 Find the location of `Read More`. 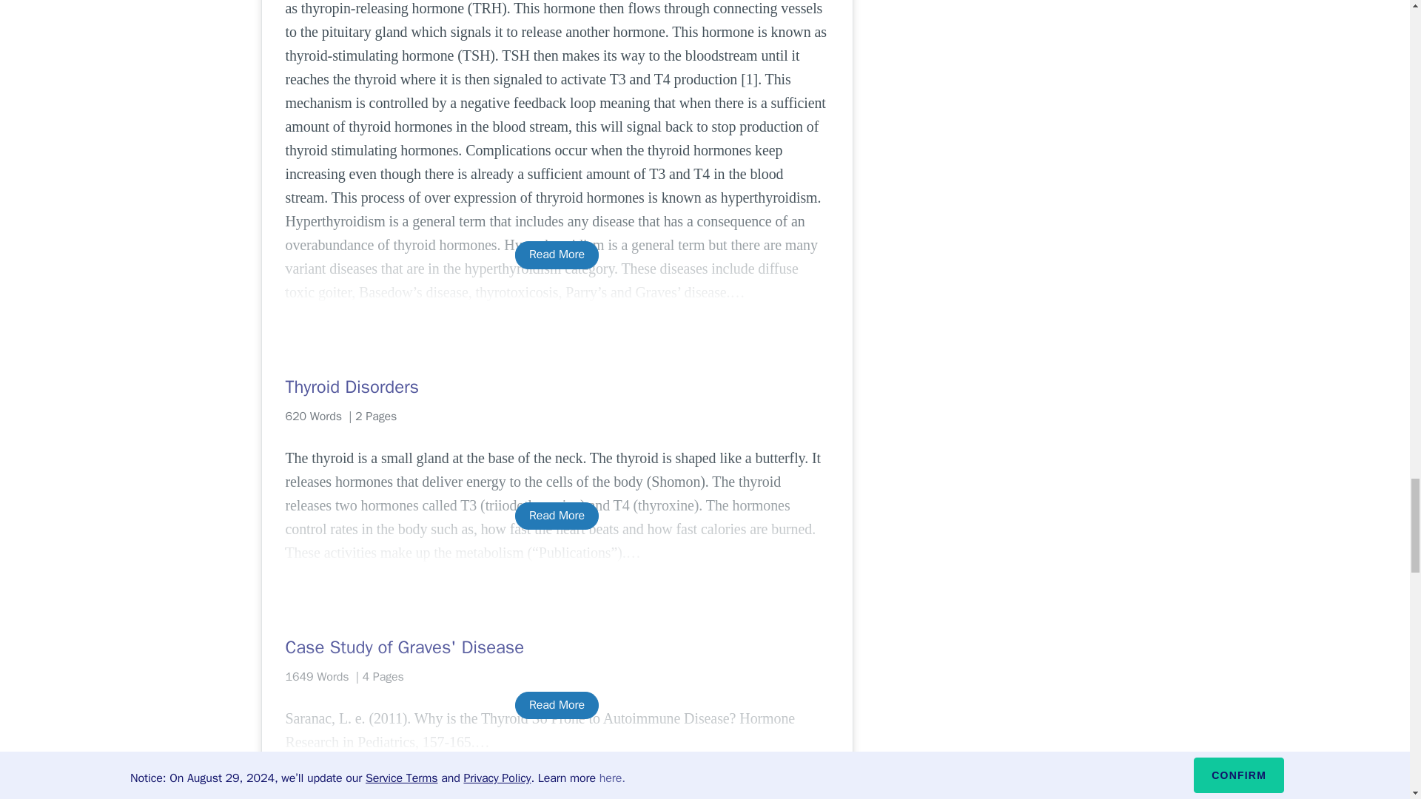

Read More is located at coordinates (557, 516).